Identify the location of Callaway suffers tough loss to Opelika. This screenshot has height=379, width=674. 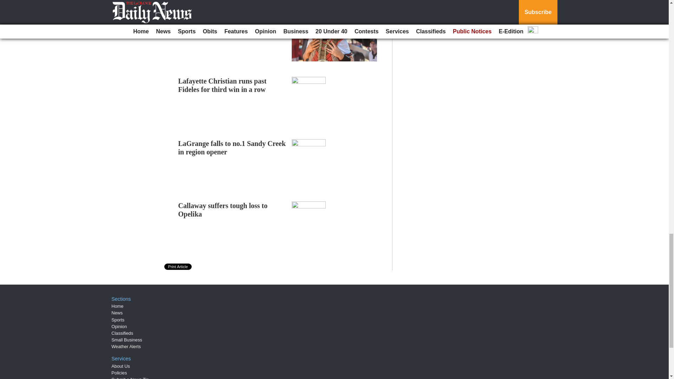
(223, 210).